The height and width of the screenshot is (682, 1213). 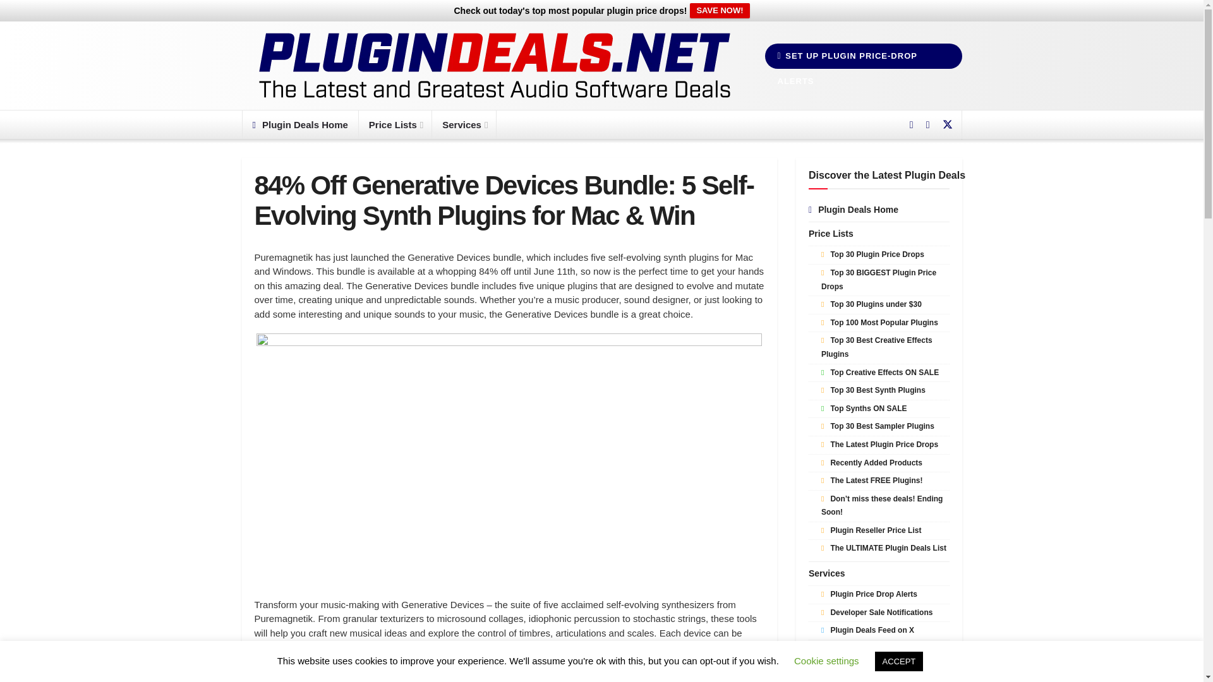 What do you see at coordinates (395, 124) in the screenshot?
I see `Price Lists` at bounding box center [395, 124].